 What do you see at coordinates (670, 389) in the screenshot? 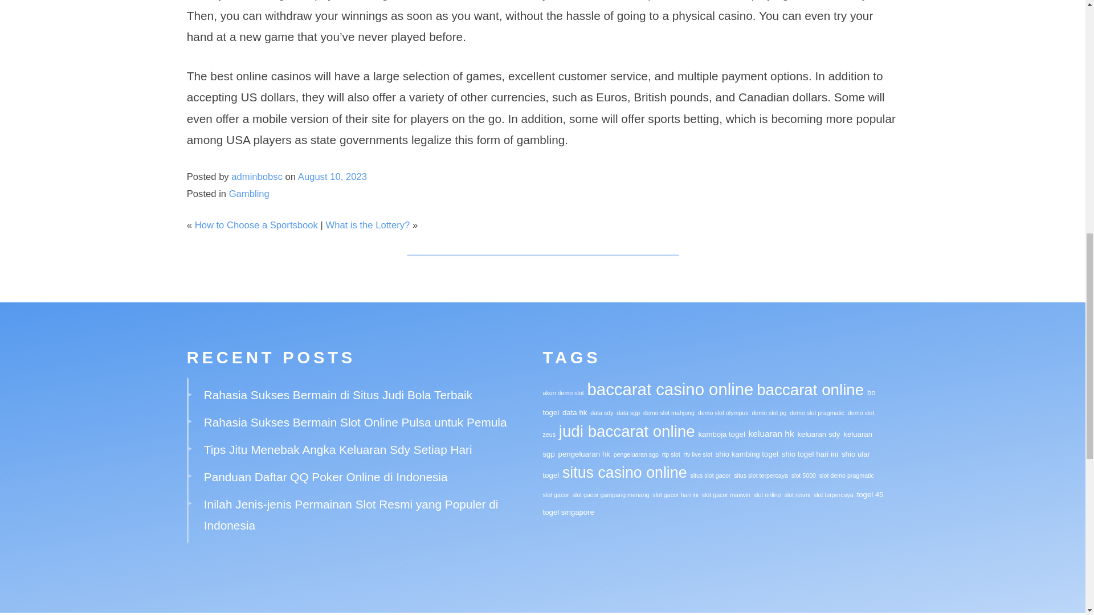
I see `baccarat casino online` at bounding box center [670, 389].